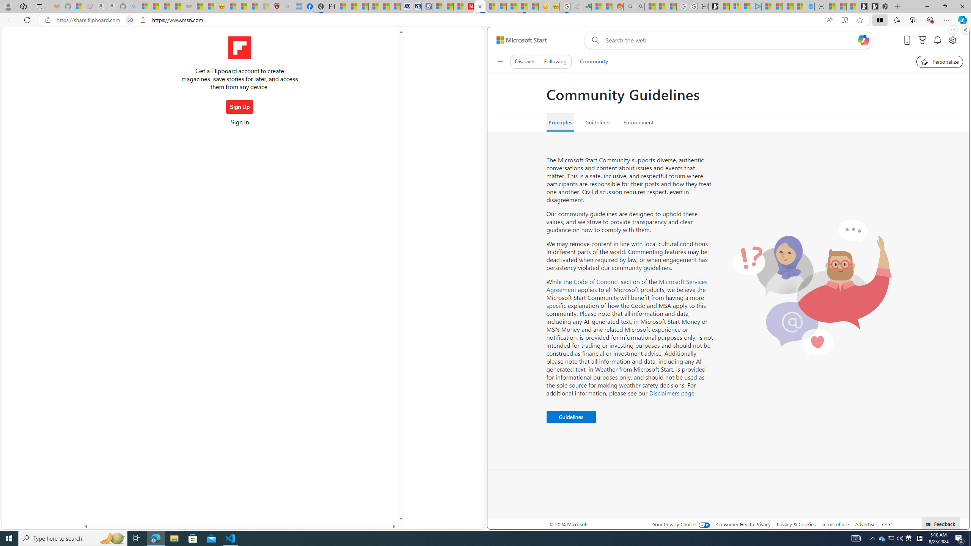  Describe the element at coordinates (671, 393) in the screenshot. I see `Disclaimers page` at that location.